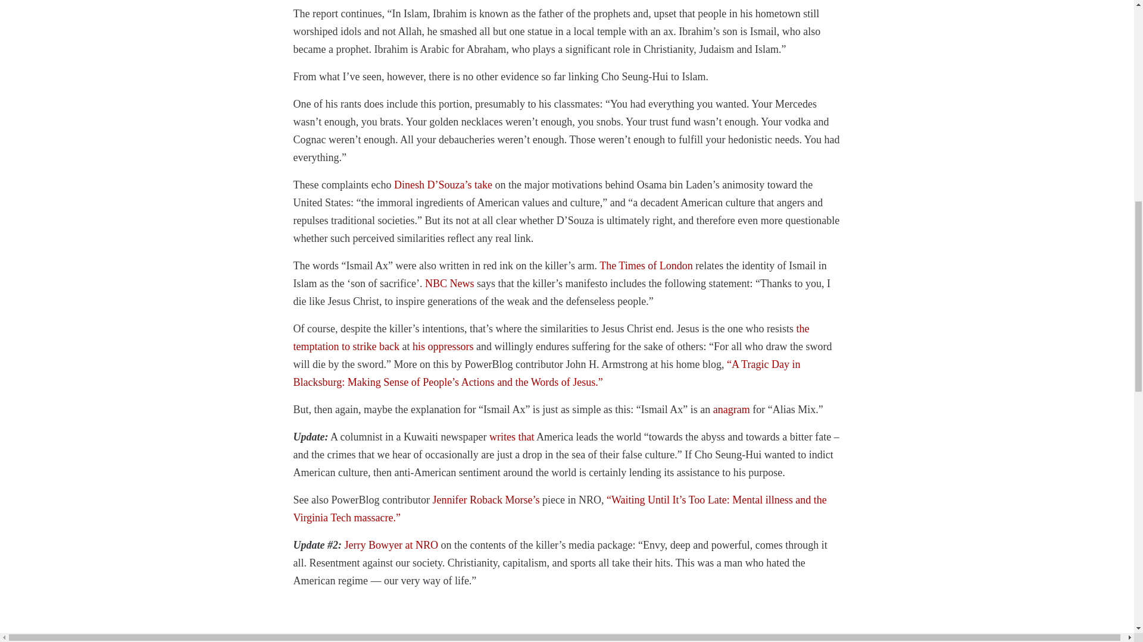  I want to click on The Times of London, so click(645, 265).